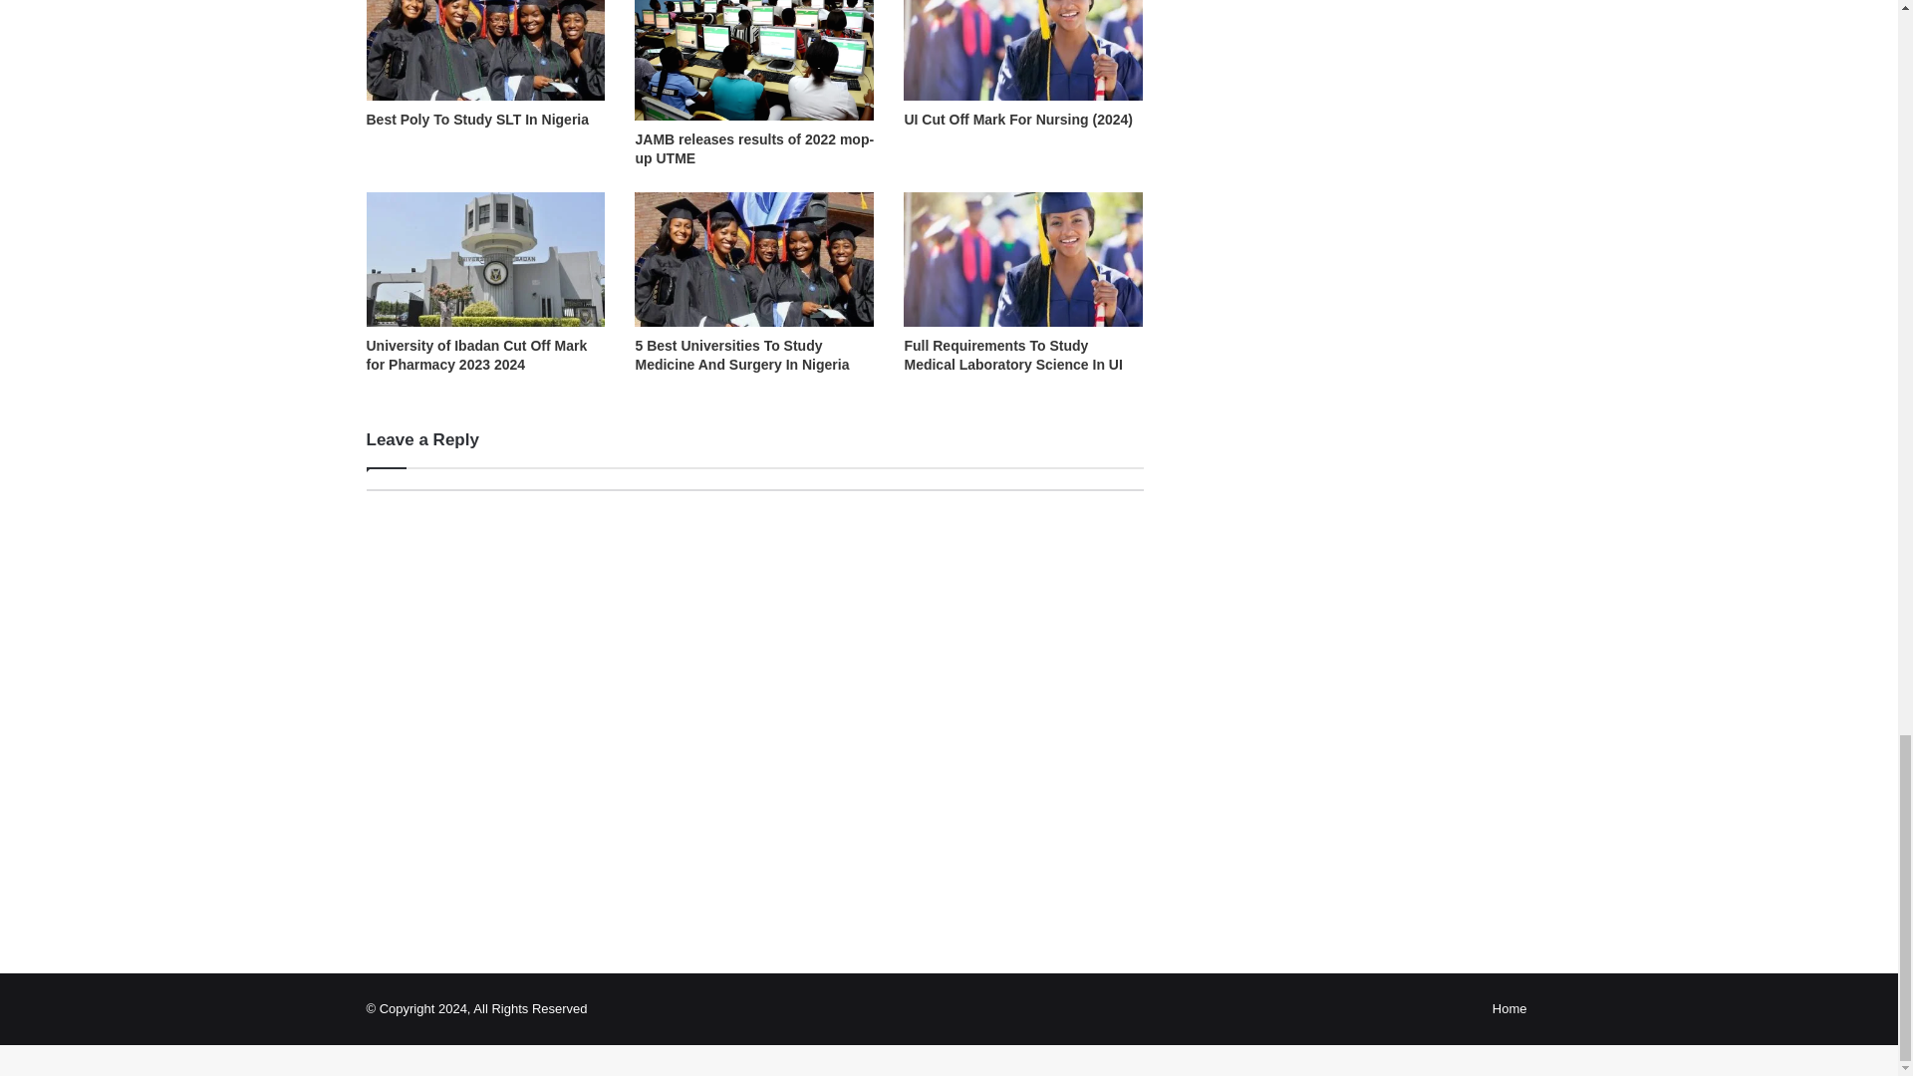 The image size is (1913, 1076). Describe the element at coordinates (741, 355) in the screenshot. I see `5 Best Universities To Study Medicine And Surgery In Nigeria` at that location.